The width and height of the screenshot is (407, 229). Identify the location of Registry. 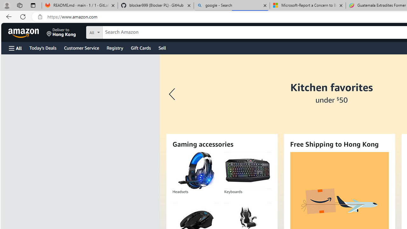
(114, 48).